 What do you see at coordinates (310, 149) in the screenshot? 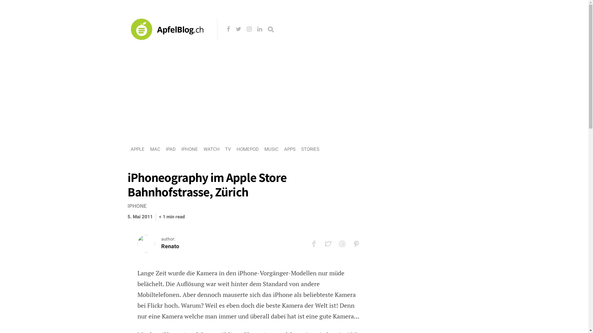
I see `STORIES` at bounding box center [310, 149].